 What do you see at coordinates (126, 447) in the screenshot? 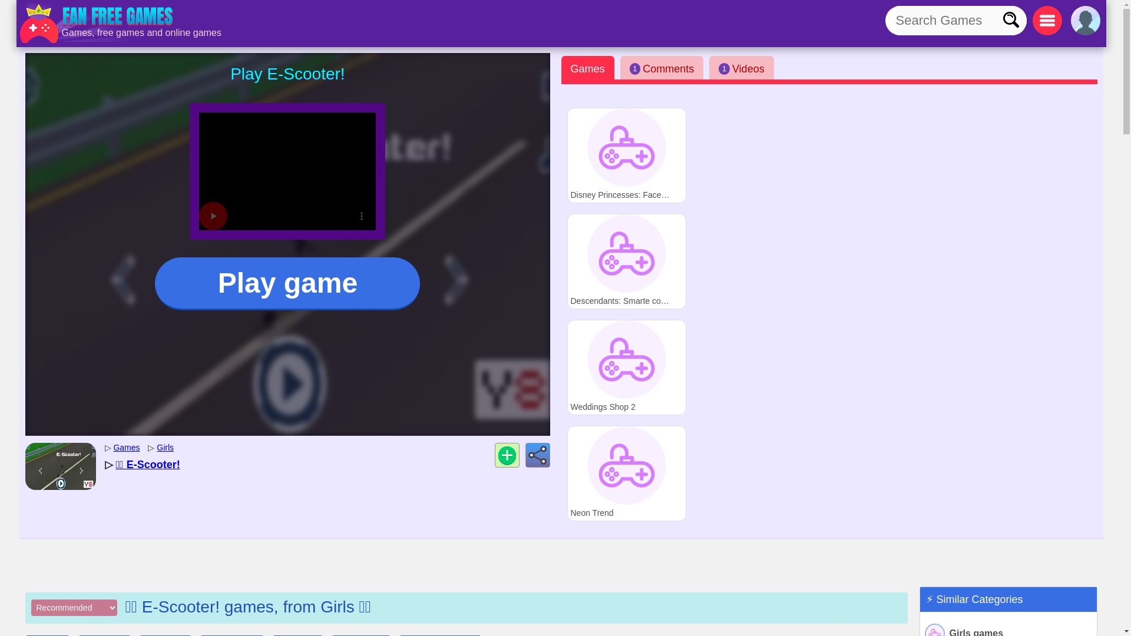
I see `Neon Trend` at bounding box center [126, 447].